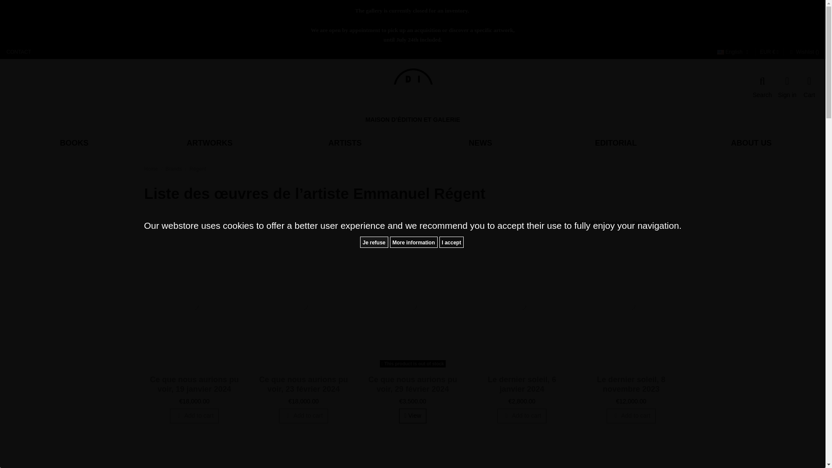 The image size is (832, 468). I want to click on CONTACT, so click(19, 52).